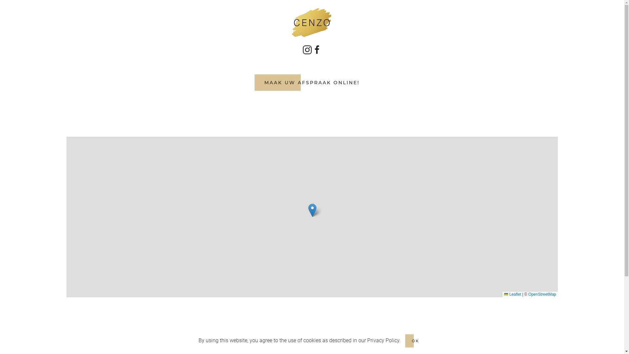 This screenshot has height=354, width=629. What do you see at coordinates (415, 341) in the screenshot?
I see `OK` at bounding box center [415, 341].